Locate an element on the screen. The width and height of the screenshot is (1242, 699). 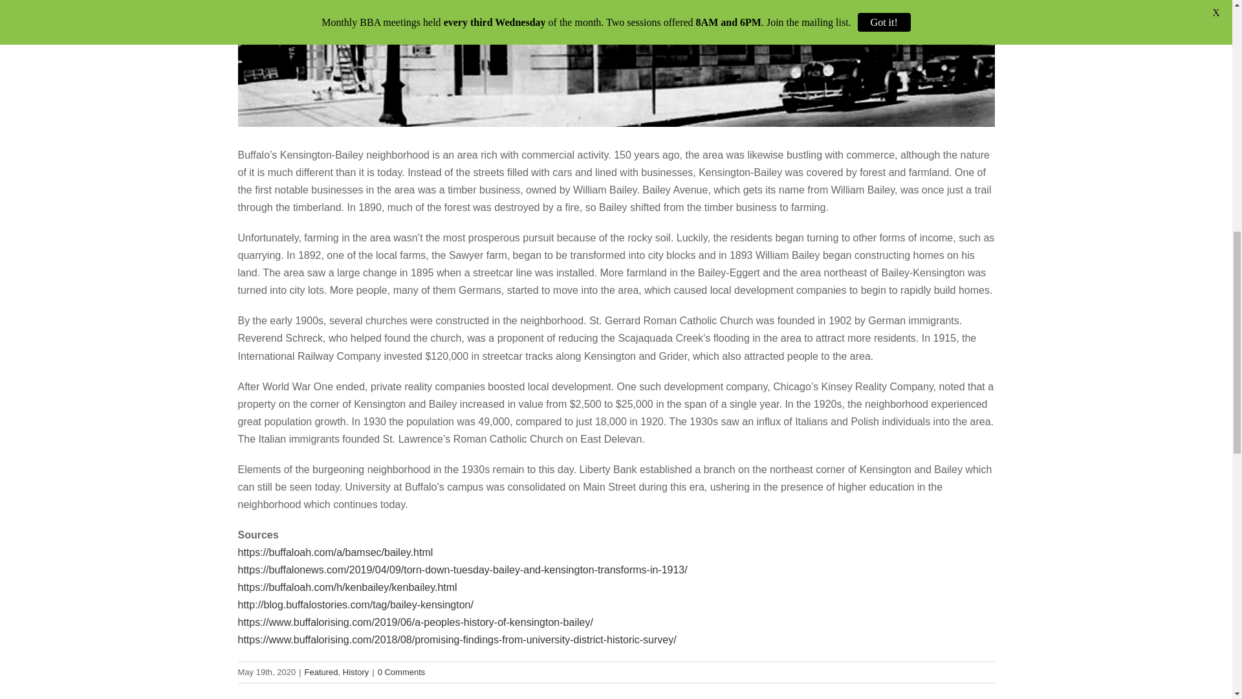
View Larger Image is located at coordinates (616, 63).